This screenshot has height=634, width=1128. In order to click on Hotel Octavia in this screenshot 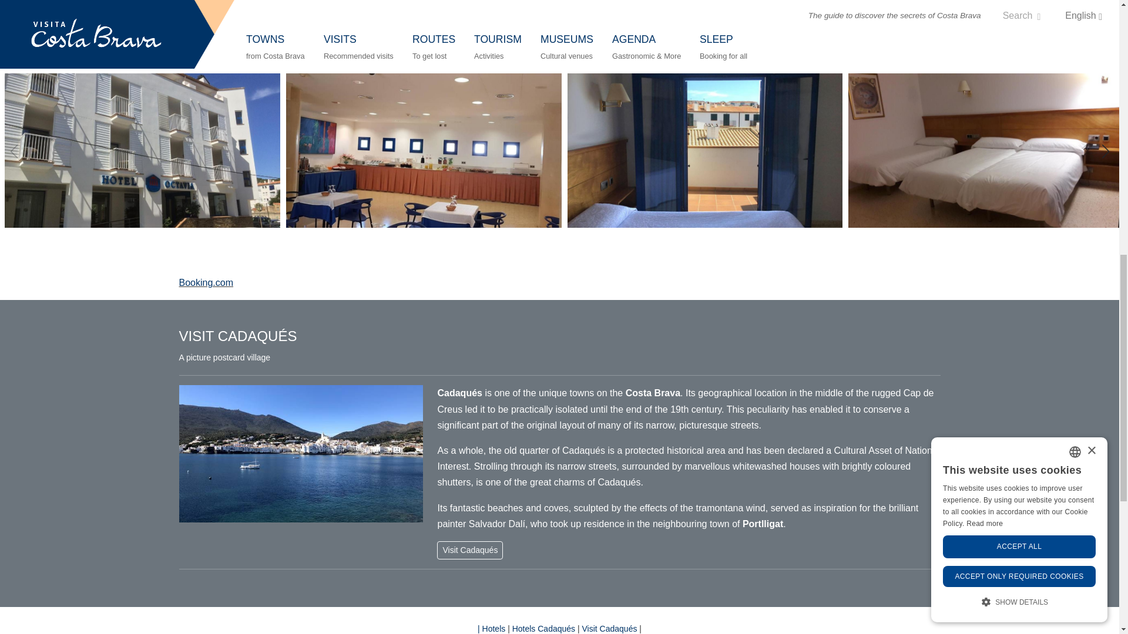, I will do `click(705, 150)`.